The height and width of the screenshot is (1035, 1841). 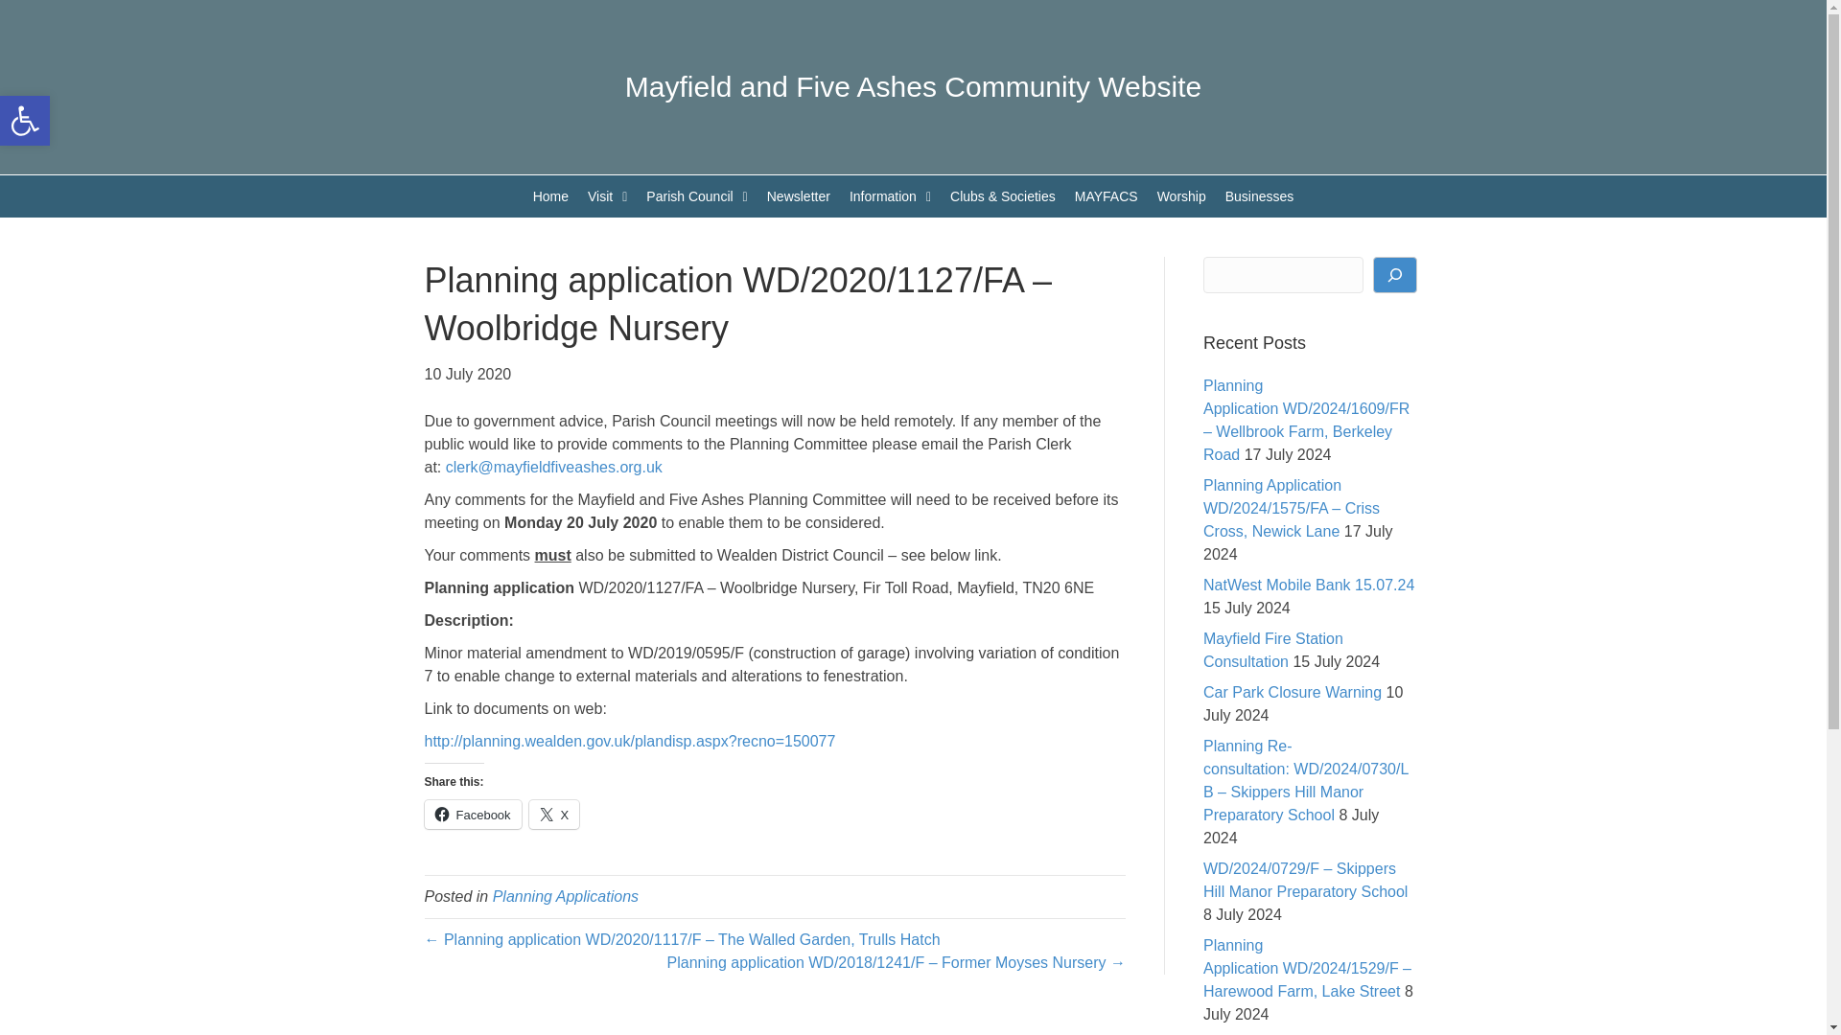 I want to click on Click to share on X, so click(x=913, y=86).